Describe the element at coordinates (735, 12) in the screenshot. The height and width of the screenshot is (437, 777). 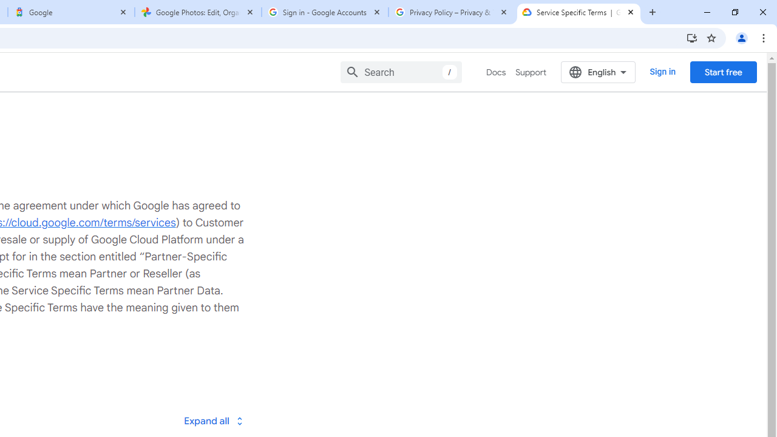
I see `Restore` at that location.